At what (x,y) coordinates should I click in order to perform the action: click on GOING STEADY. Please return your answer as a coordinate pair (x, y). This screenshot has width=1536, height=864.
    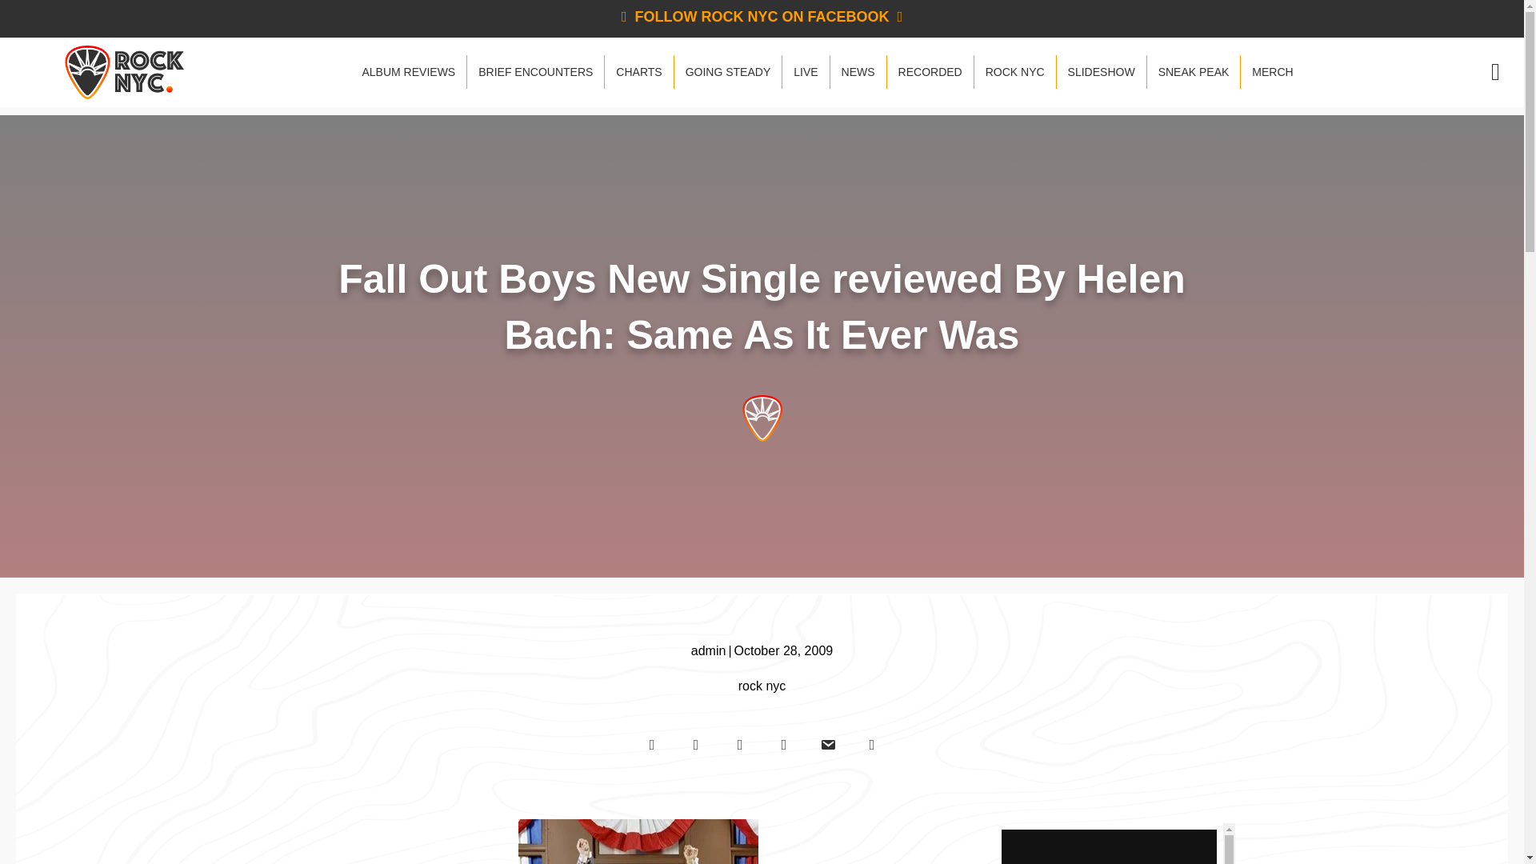
    Looking at the image, I should click on (728, 72).